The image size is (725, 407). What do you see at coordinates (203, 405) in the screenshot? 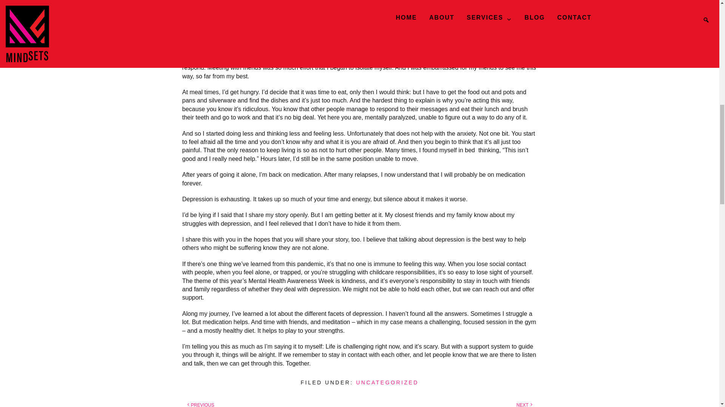
I see `PREVIOUS` at bounding box center [203, 405].